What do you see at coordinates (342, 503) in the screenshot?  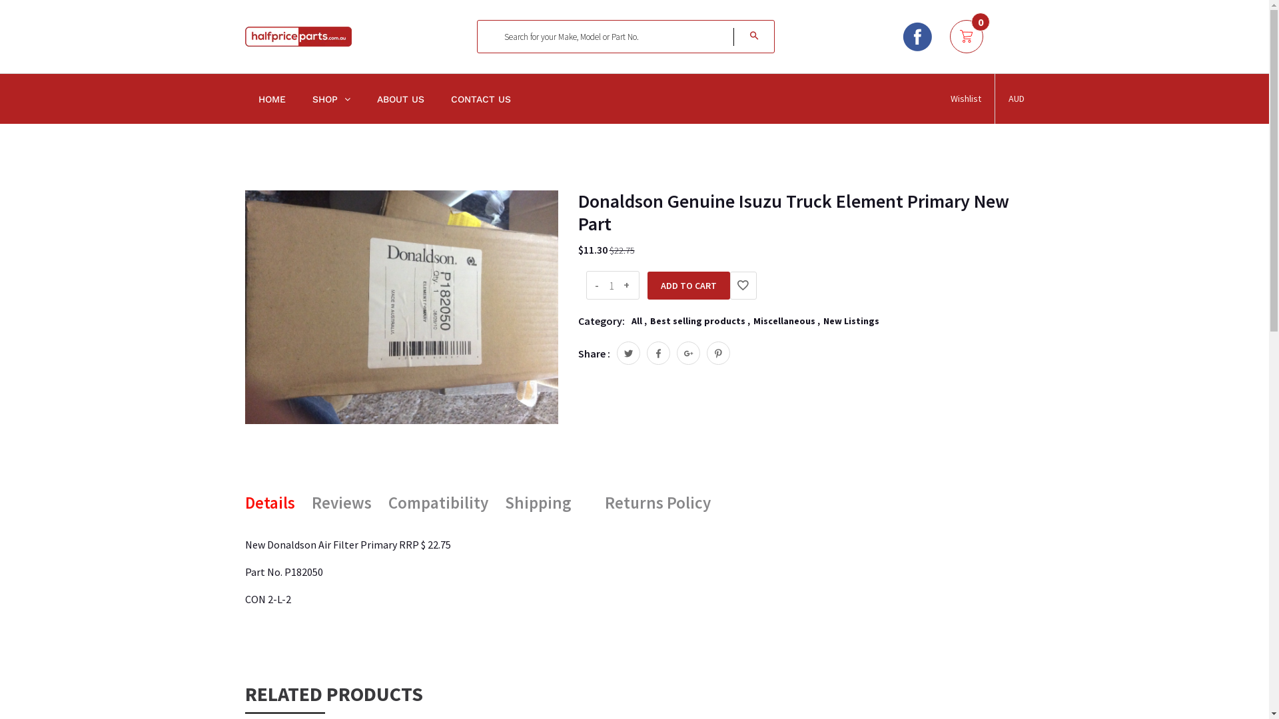 I see `Reviews` at bounding box center [342, 503].